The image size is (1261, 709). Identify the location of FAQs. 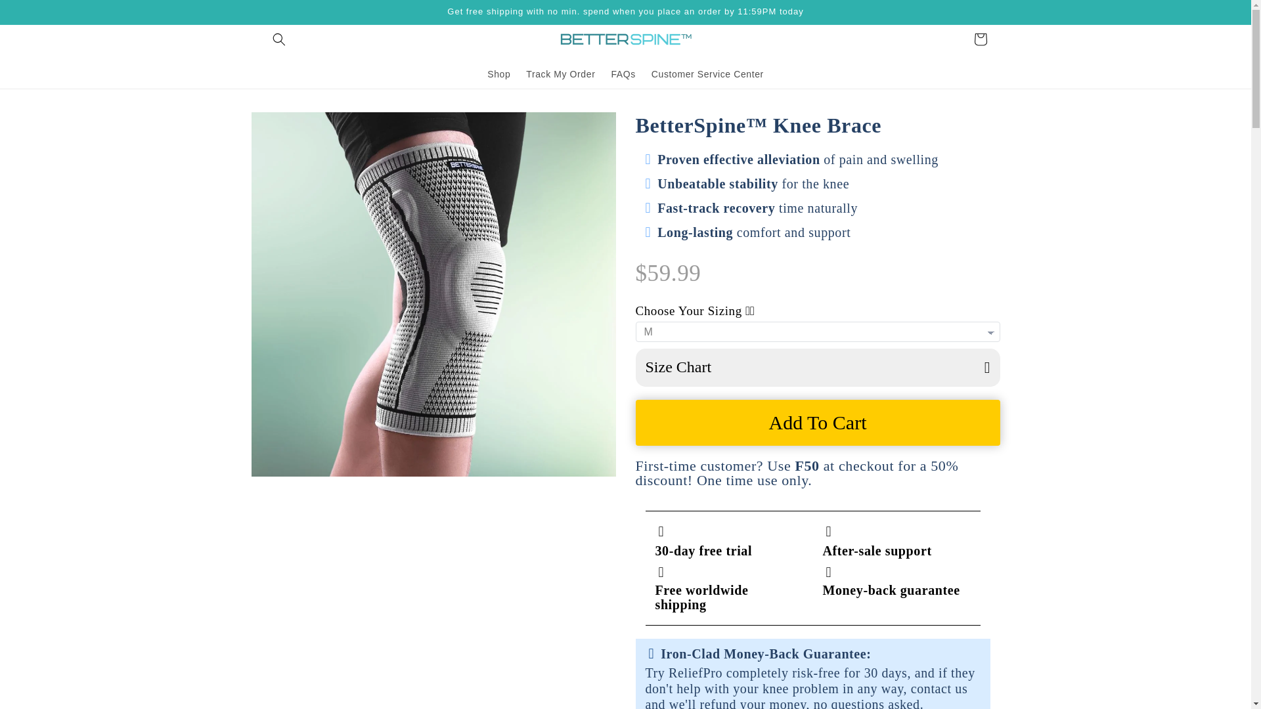
(623, 74).